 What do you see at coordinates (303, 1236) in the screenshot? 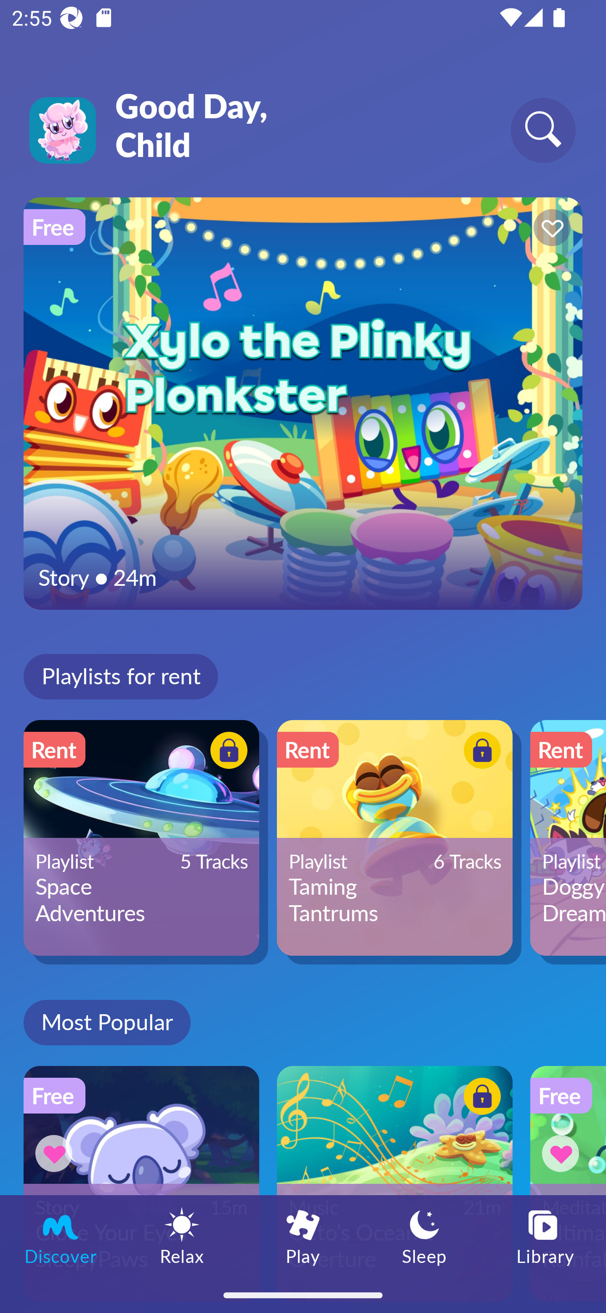
I see `Play` at bounding box center [303, 1236].